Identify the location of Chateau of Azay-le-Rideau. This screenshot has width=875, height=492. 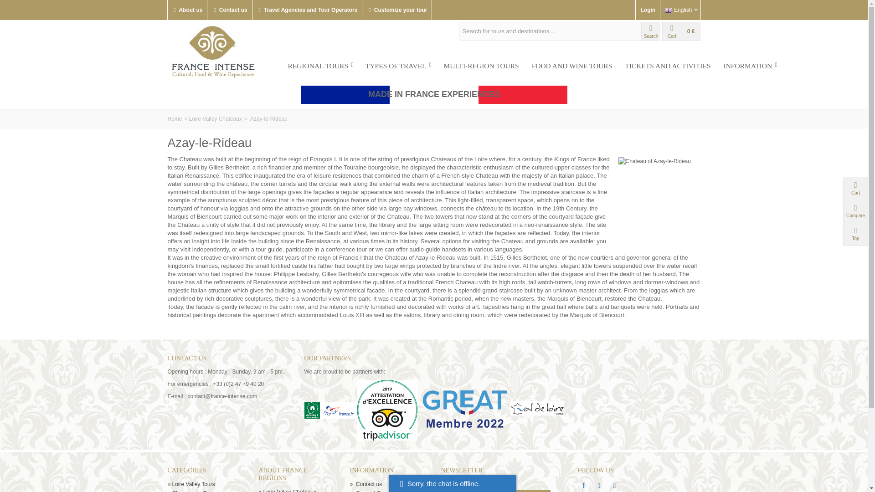
(656, 193).